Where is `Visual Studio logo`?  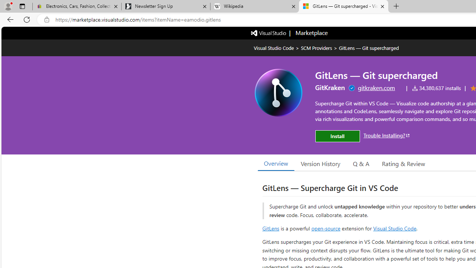 Visual Studio logo is located at coordinates (269, 32).